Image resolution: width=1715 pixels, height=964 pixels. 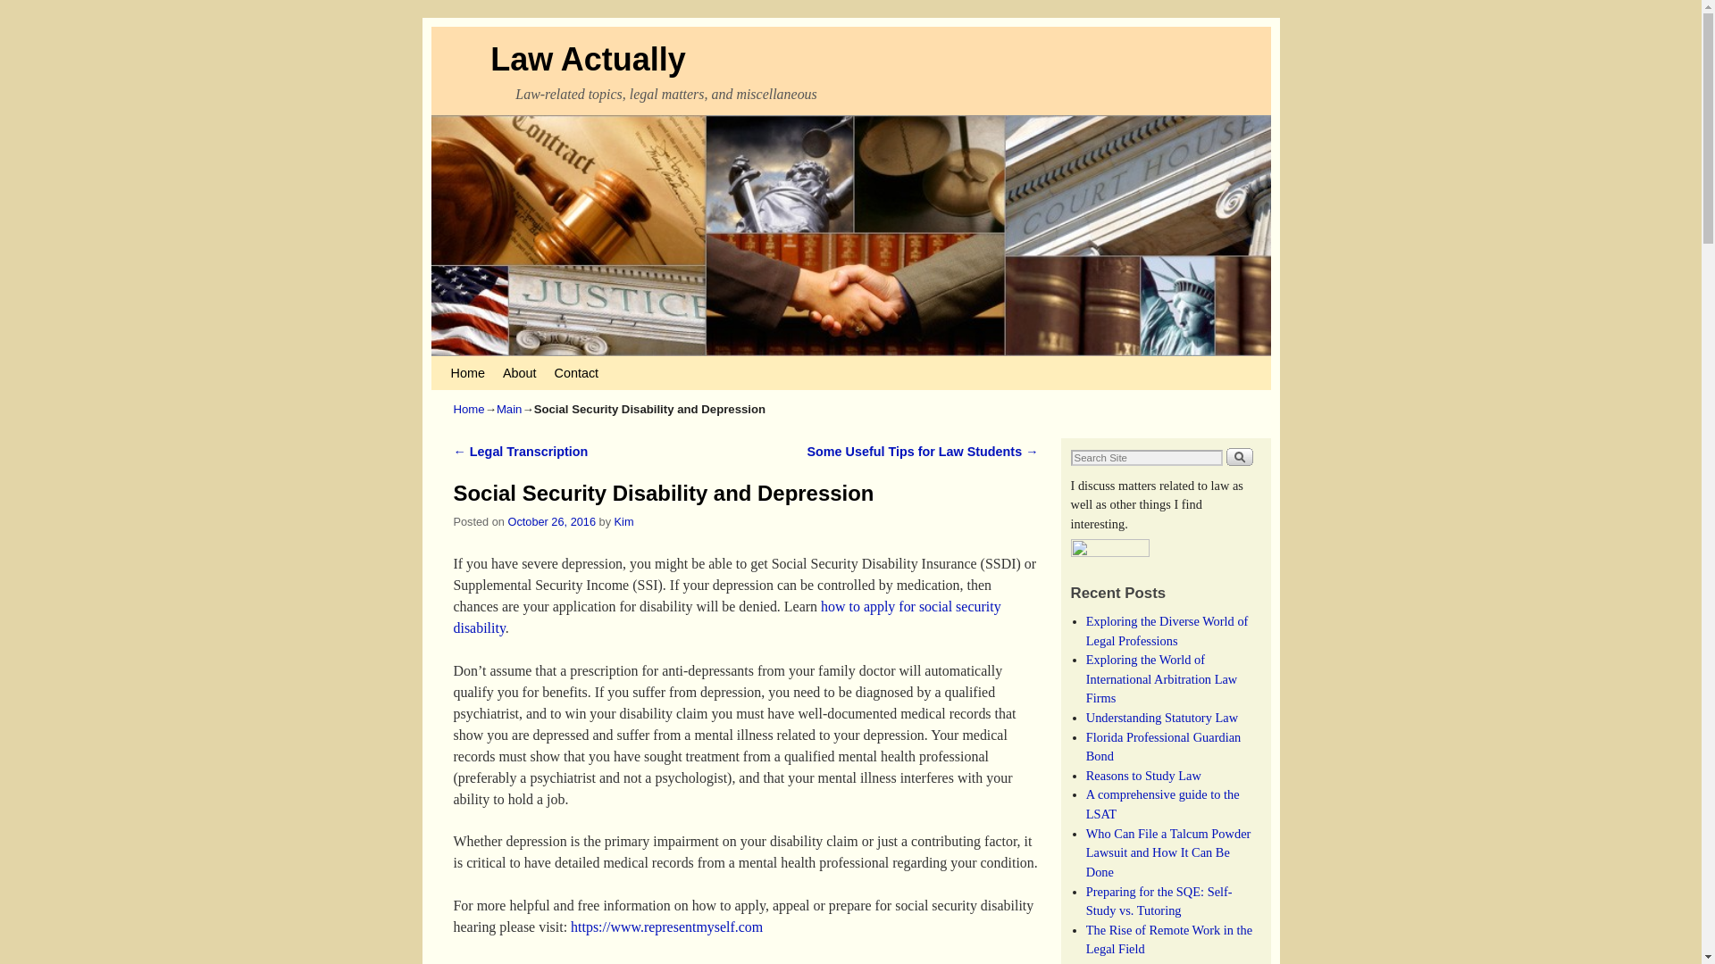 What do you see at coordinates (1168, 939) in the screenshot?
I see `The Rise of Remote Work in the Legal Field` at bounding box center [1168, 939].